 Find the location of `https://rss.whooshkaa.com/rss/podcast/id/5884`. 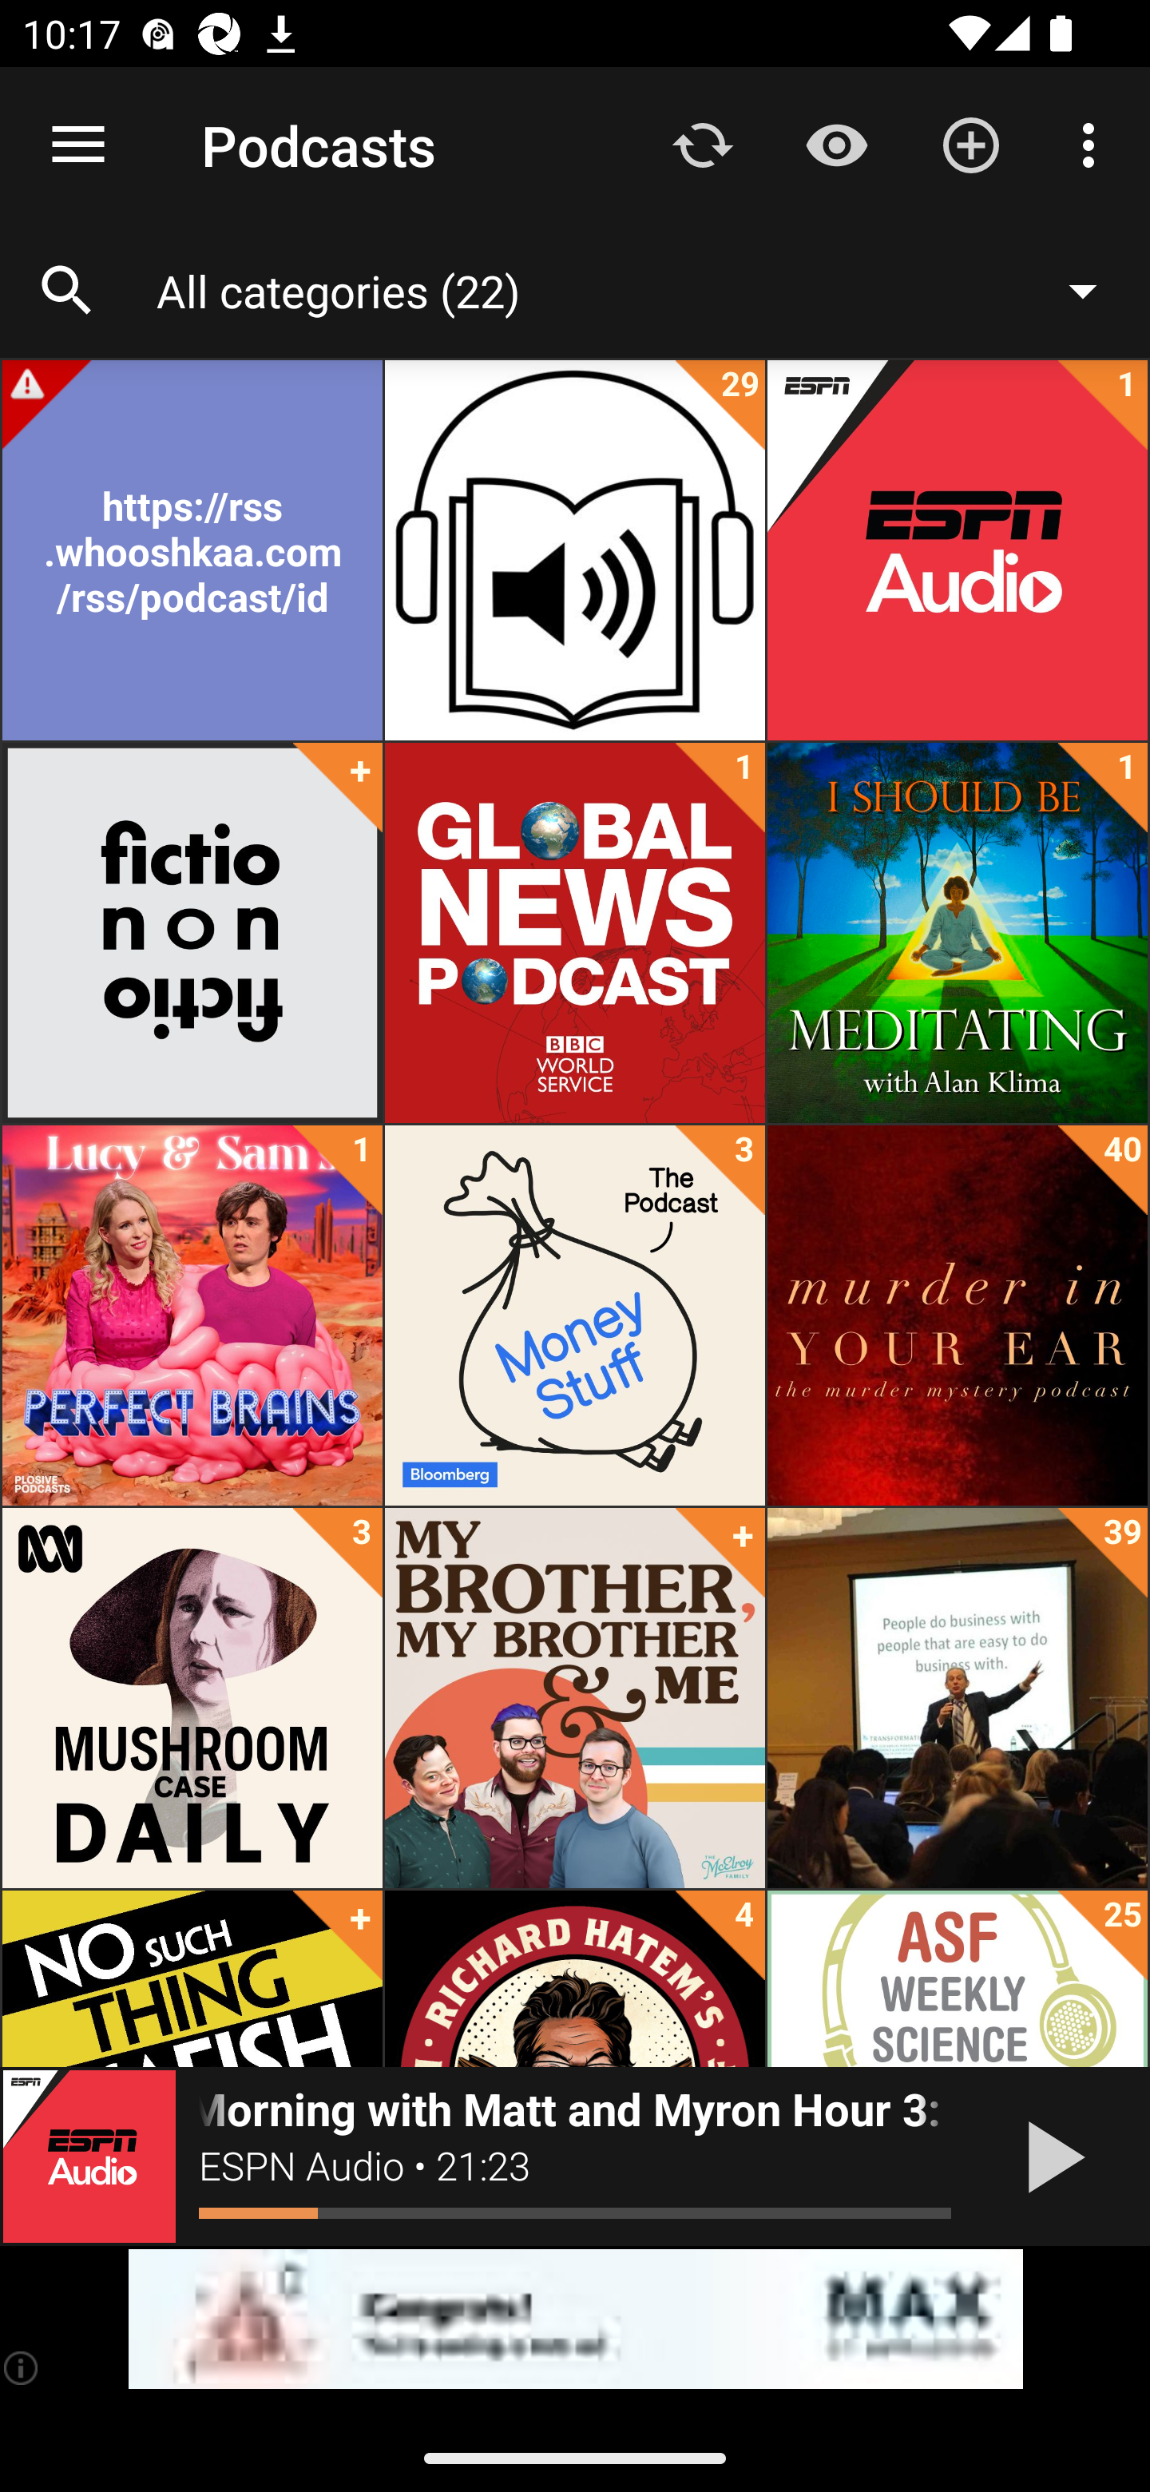

https://rss.whooshkaa.com/rss/podcast/id/5884 is located at coordinates (192, 550).